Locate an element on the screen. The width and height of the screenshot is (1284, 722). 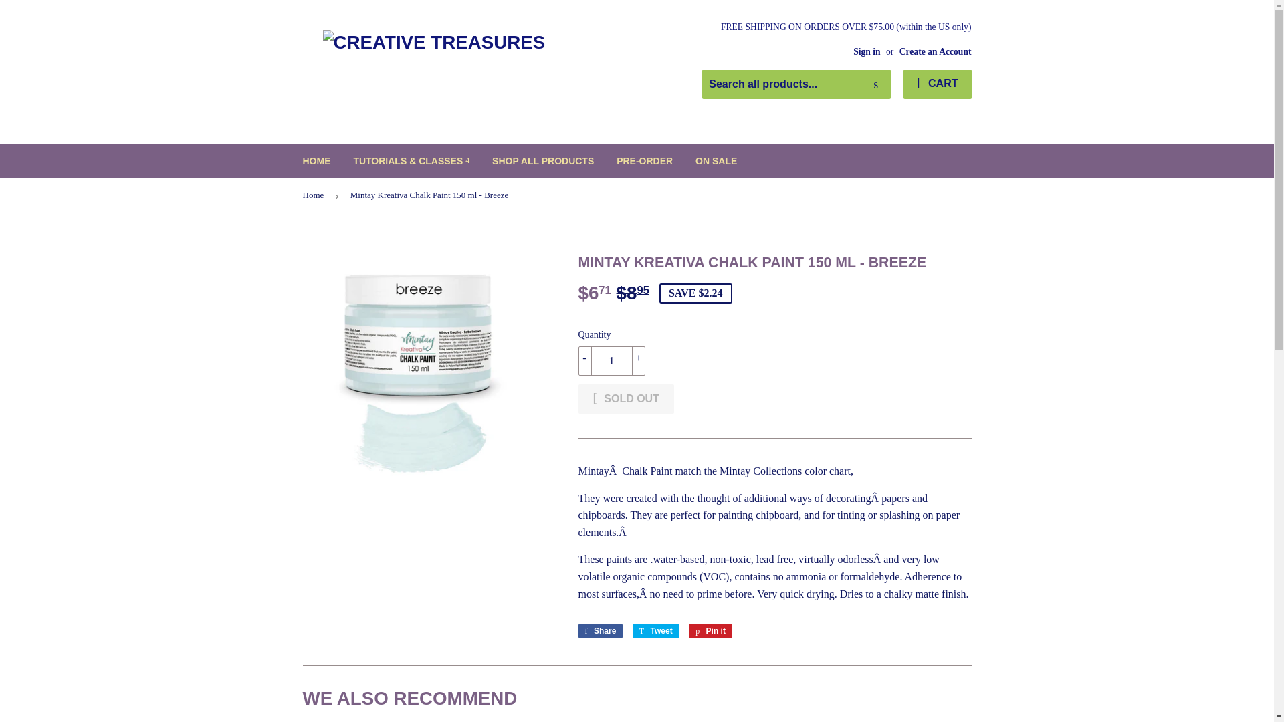
Share on Facebook is located at coordinates (867, 52).